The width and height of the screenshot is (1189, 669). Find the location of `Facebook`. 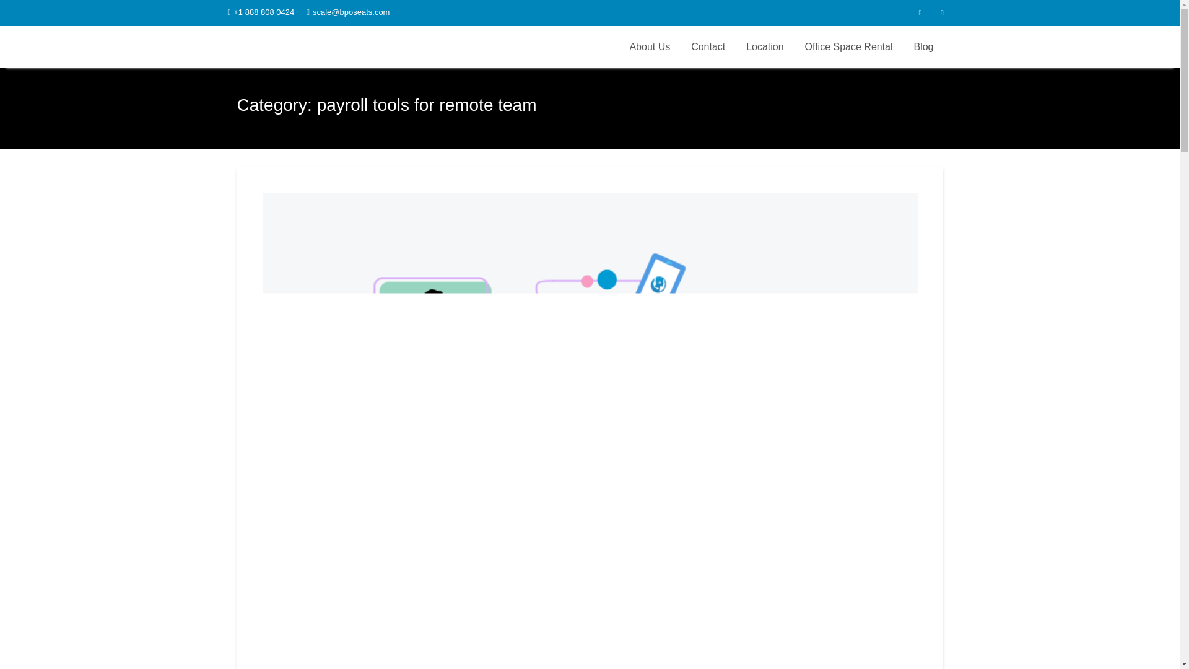

Facebook is located at coordinates (920, 12).